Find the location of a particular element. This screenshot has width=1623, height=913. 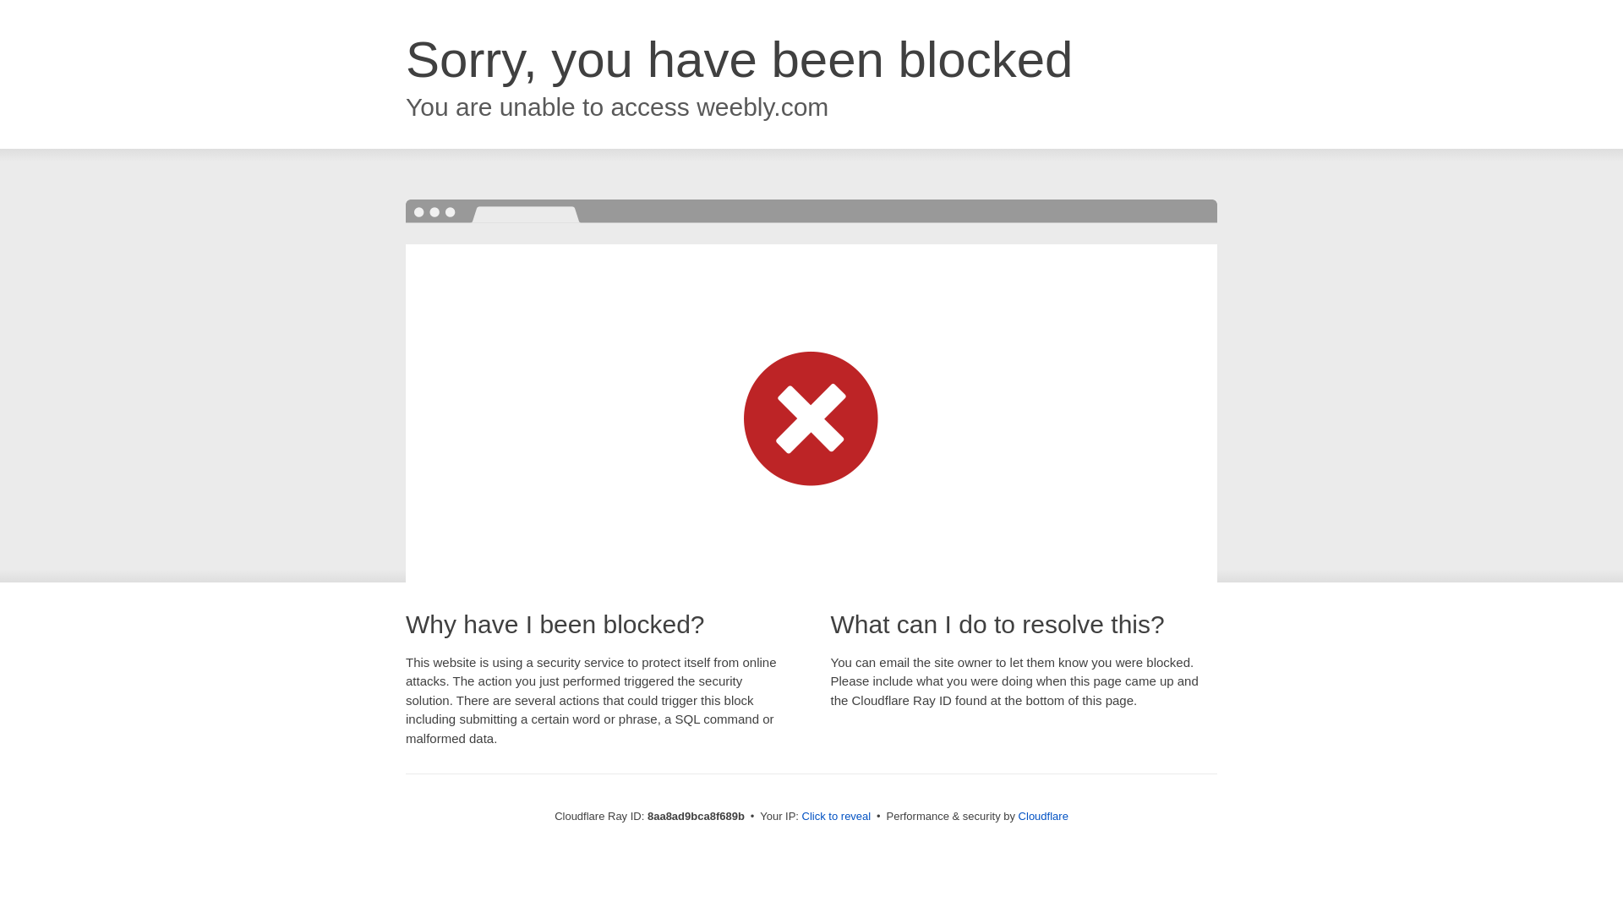

Cloudflare is located at coordinates (1043, 816).